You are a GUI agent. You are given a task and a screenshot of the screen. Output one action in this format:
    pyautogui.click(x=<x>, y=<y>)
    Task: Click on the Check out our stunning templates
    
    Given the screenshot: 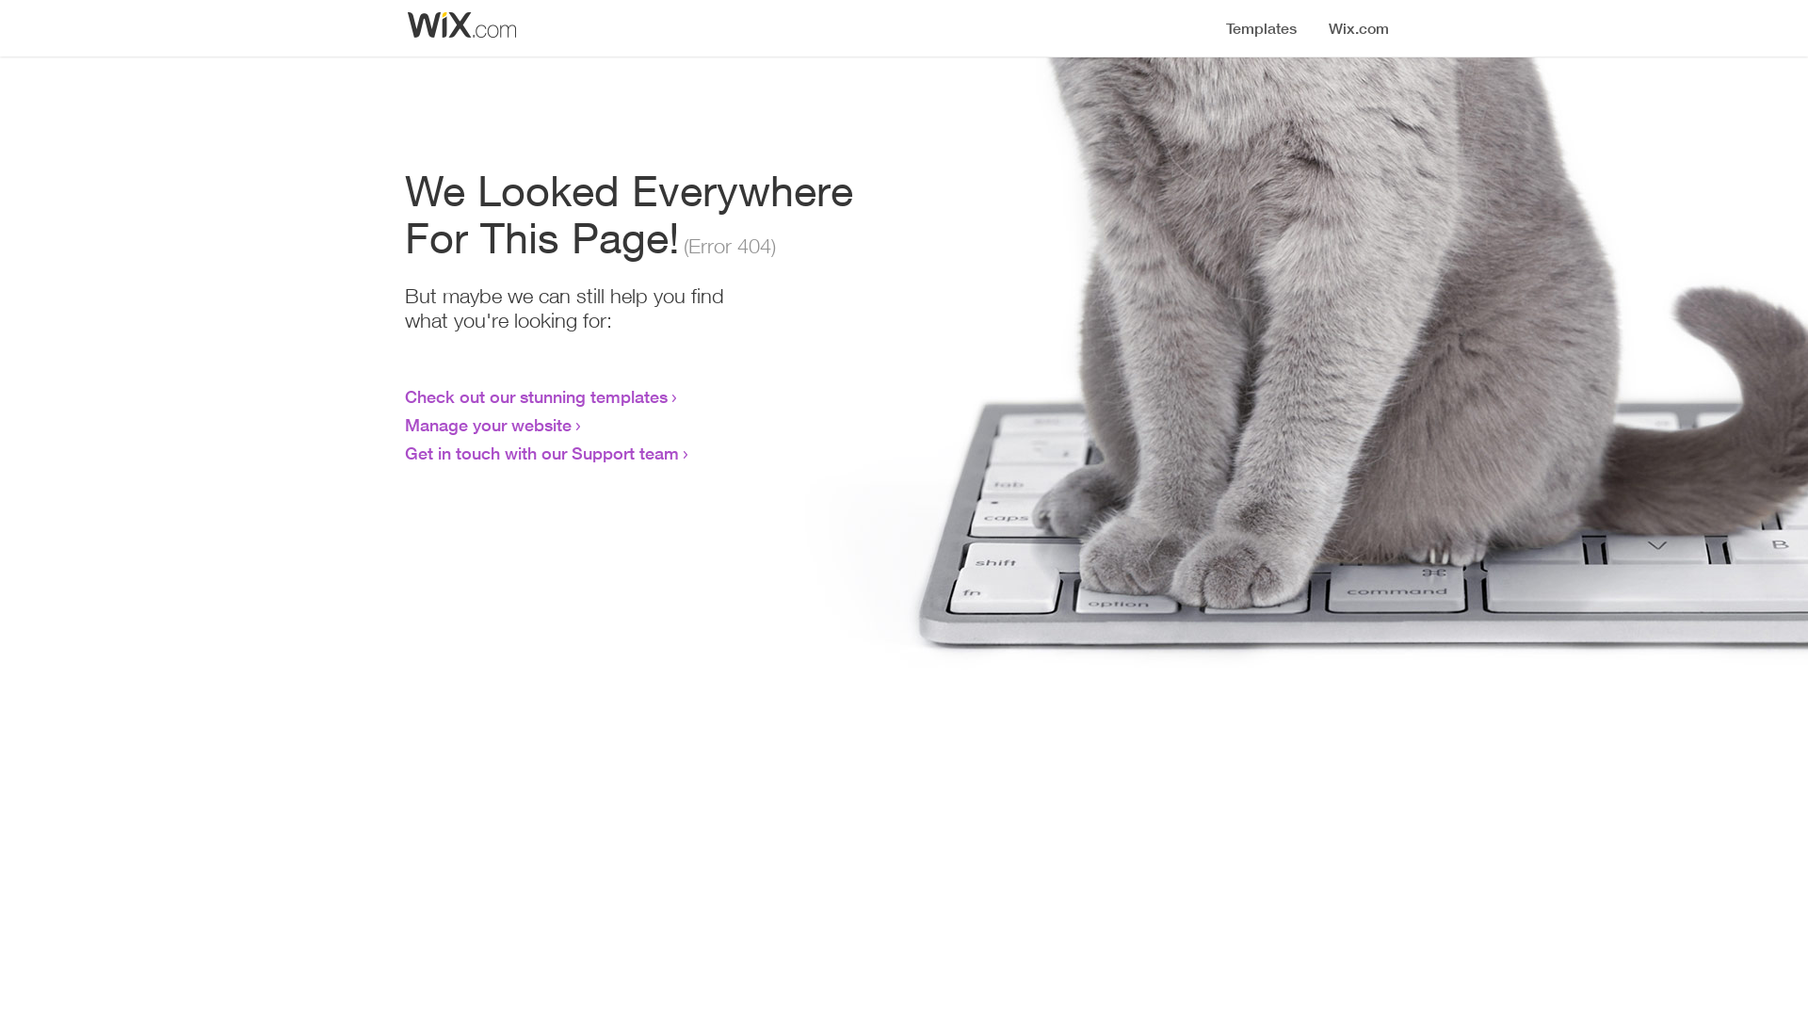 What is the action you would take?
    pyautogui.click(x=537, y=396)
    